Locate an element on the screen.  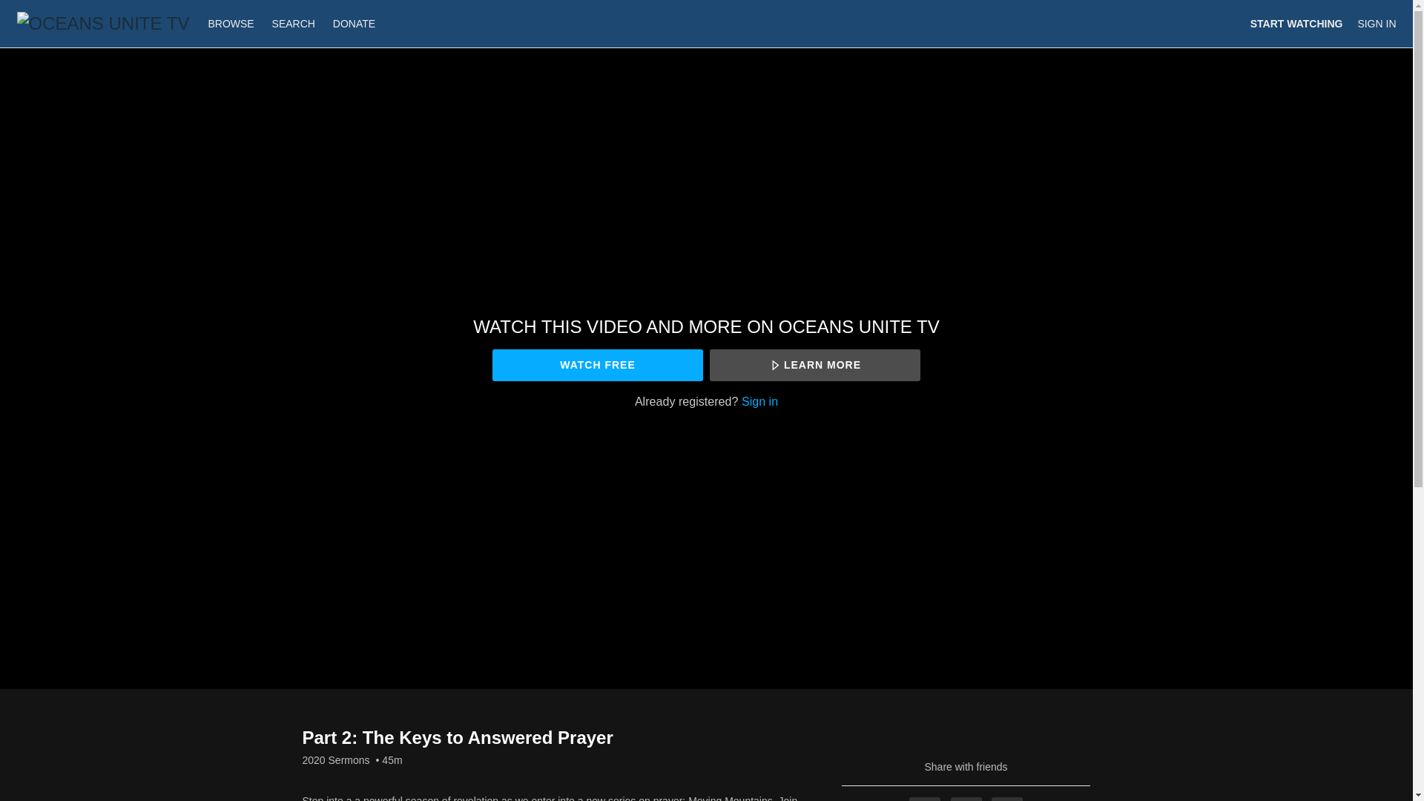
Sign in is located at coordinates (759, 400).